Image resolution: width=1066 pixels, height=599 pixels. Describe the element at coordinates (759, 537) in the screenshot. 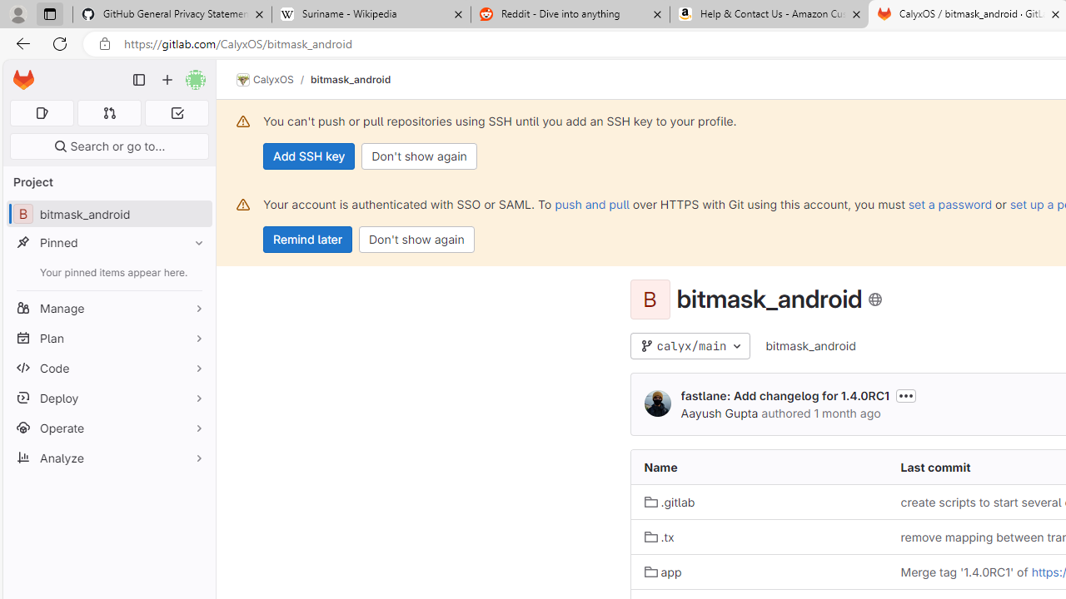

I see `.tx` at that location.